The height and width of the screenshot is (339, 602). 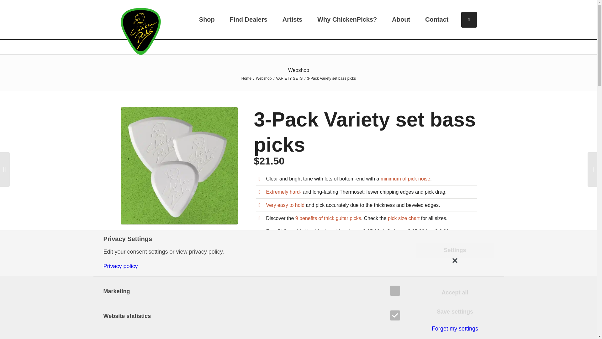 What do you see at coordinates (289, 78) in the screenshot?
I see `VARIETY SETS` at bounding box center [289, 78].